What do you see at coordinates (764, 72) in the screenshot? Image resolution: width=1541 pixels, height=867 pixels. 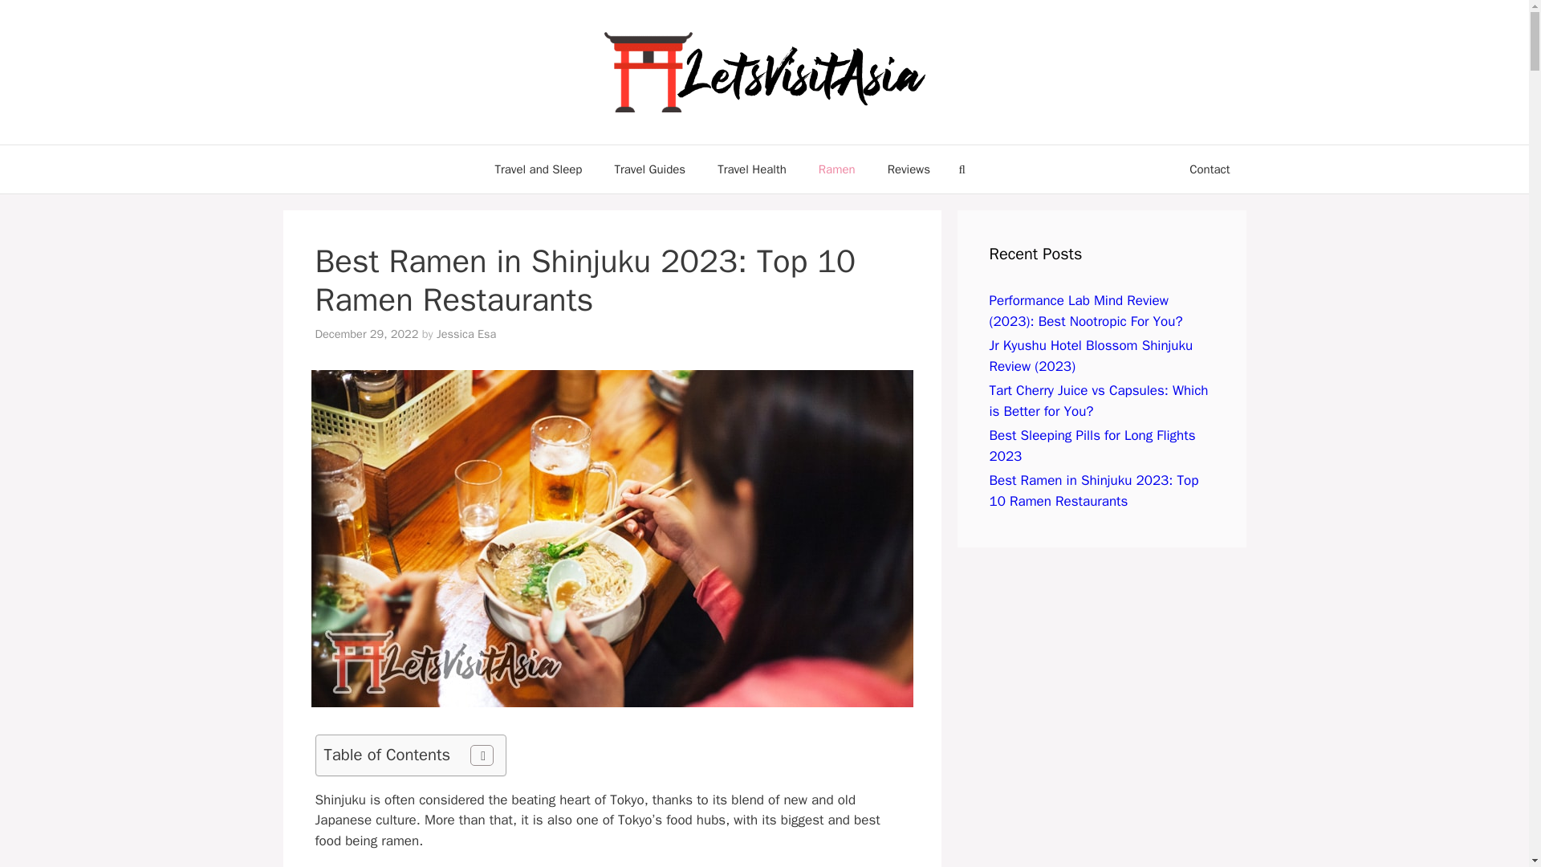 I see `Let's Visit Asia` at bounding box center [764, 72].